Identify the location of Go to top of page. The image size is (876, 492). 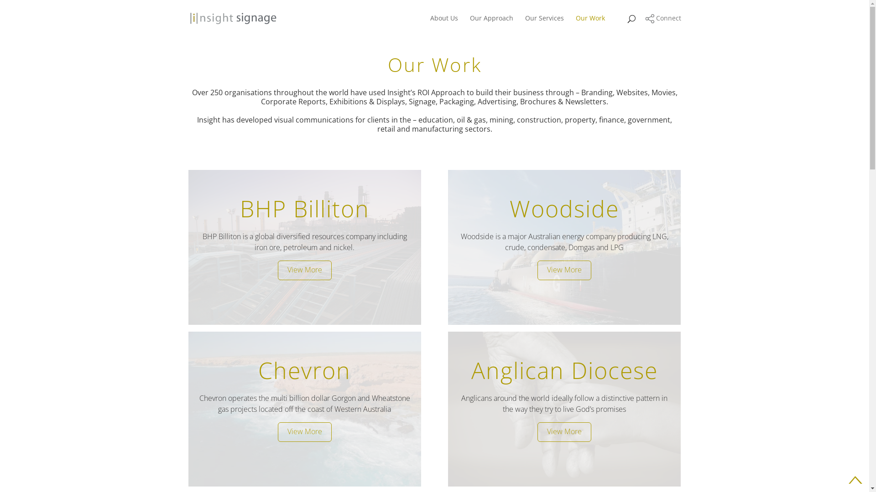
(855, 480).